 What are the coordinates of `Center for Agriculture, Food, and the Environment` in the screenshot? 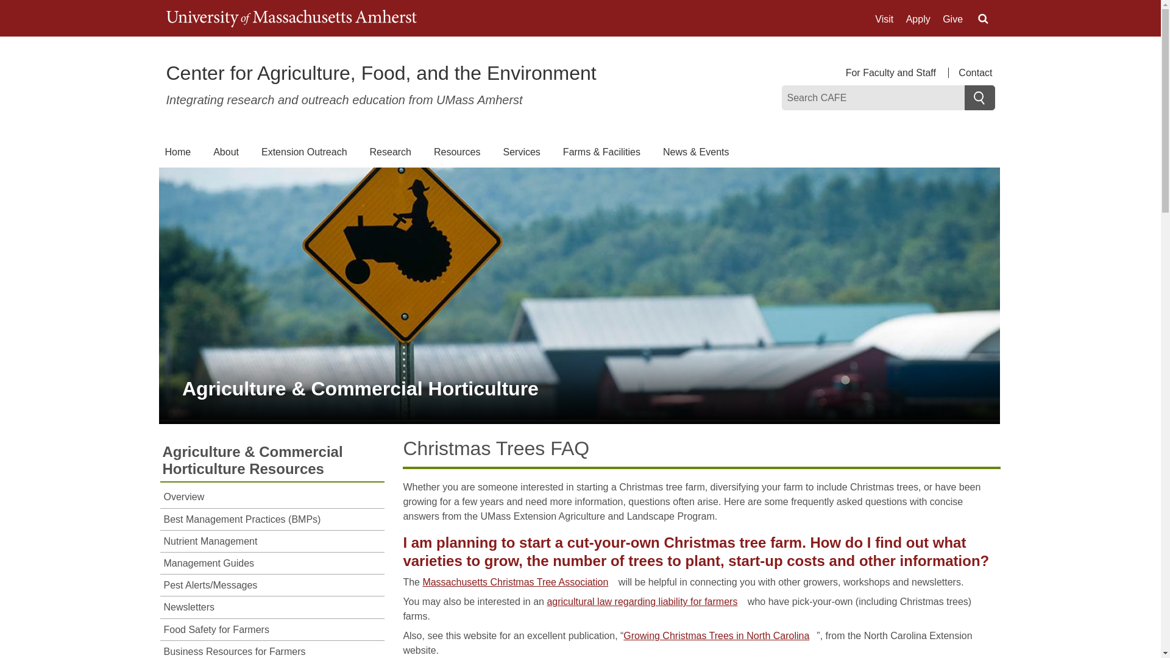 It's located at (380, 73).